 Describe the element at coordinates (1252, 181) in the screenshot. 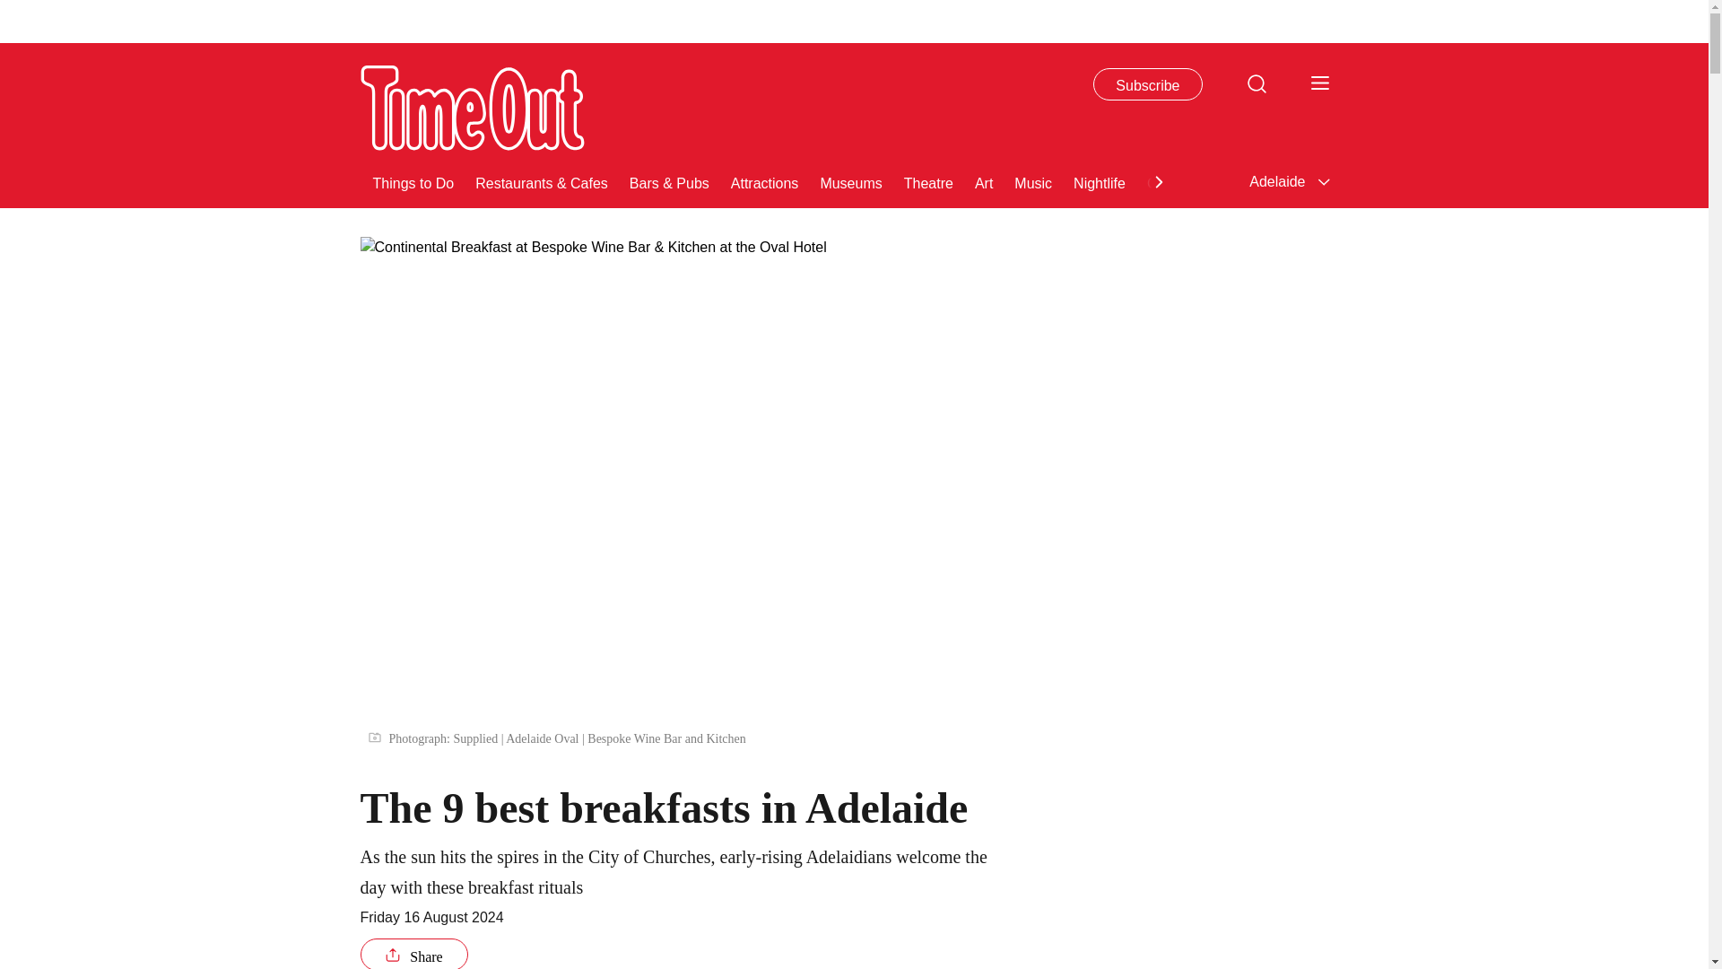

I see `Shopping` at that location.